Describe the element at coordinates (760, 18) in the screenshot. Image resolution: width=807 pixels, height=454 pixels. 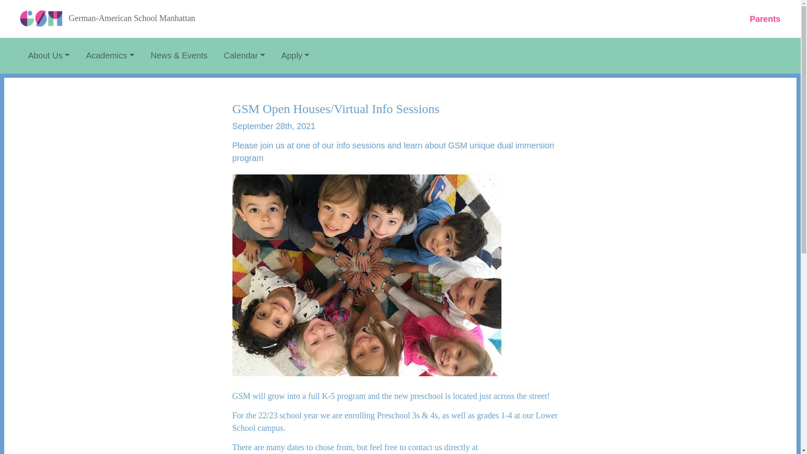
I see `Parents` at that location.